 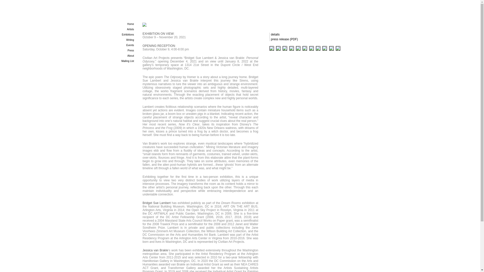 What do you see at coordinates (332, 51) in the screenshot?
I see `Between the Worlds` at bounding box center [332, 51].